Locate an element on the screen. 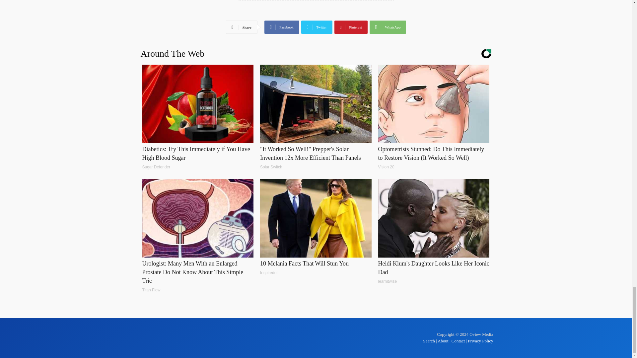 The height and width of the screenshot is (358, 637). Twitter is located at coordinates (317, 27).